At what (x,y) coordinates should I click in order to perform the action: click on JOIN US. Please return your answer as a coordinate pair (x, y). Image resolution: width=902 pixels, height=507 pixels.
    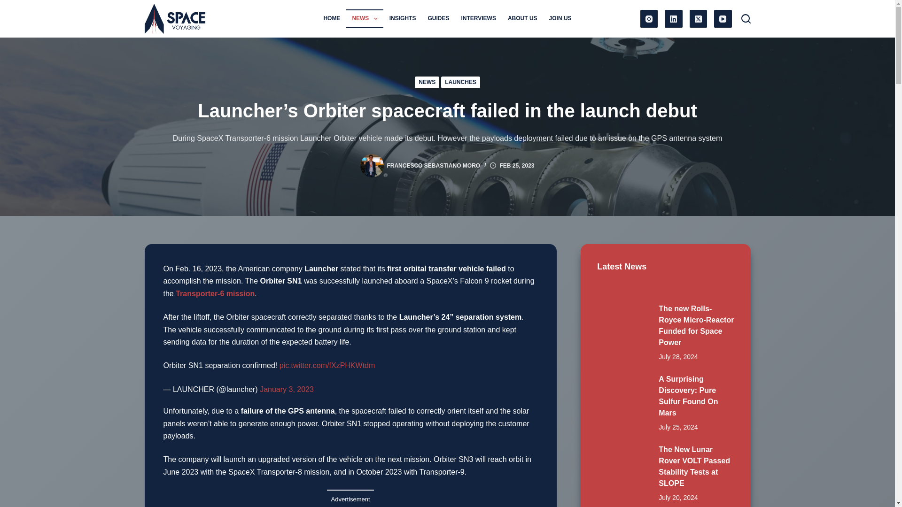
    Looking at the image, I should click on (560, 19).